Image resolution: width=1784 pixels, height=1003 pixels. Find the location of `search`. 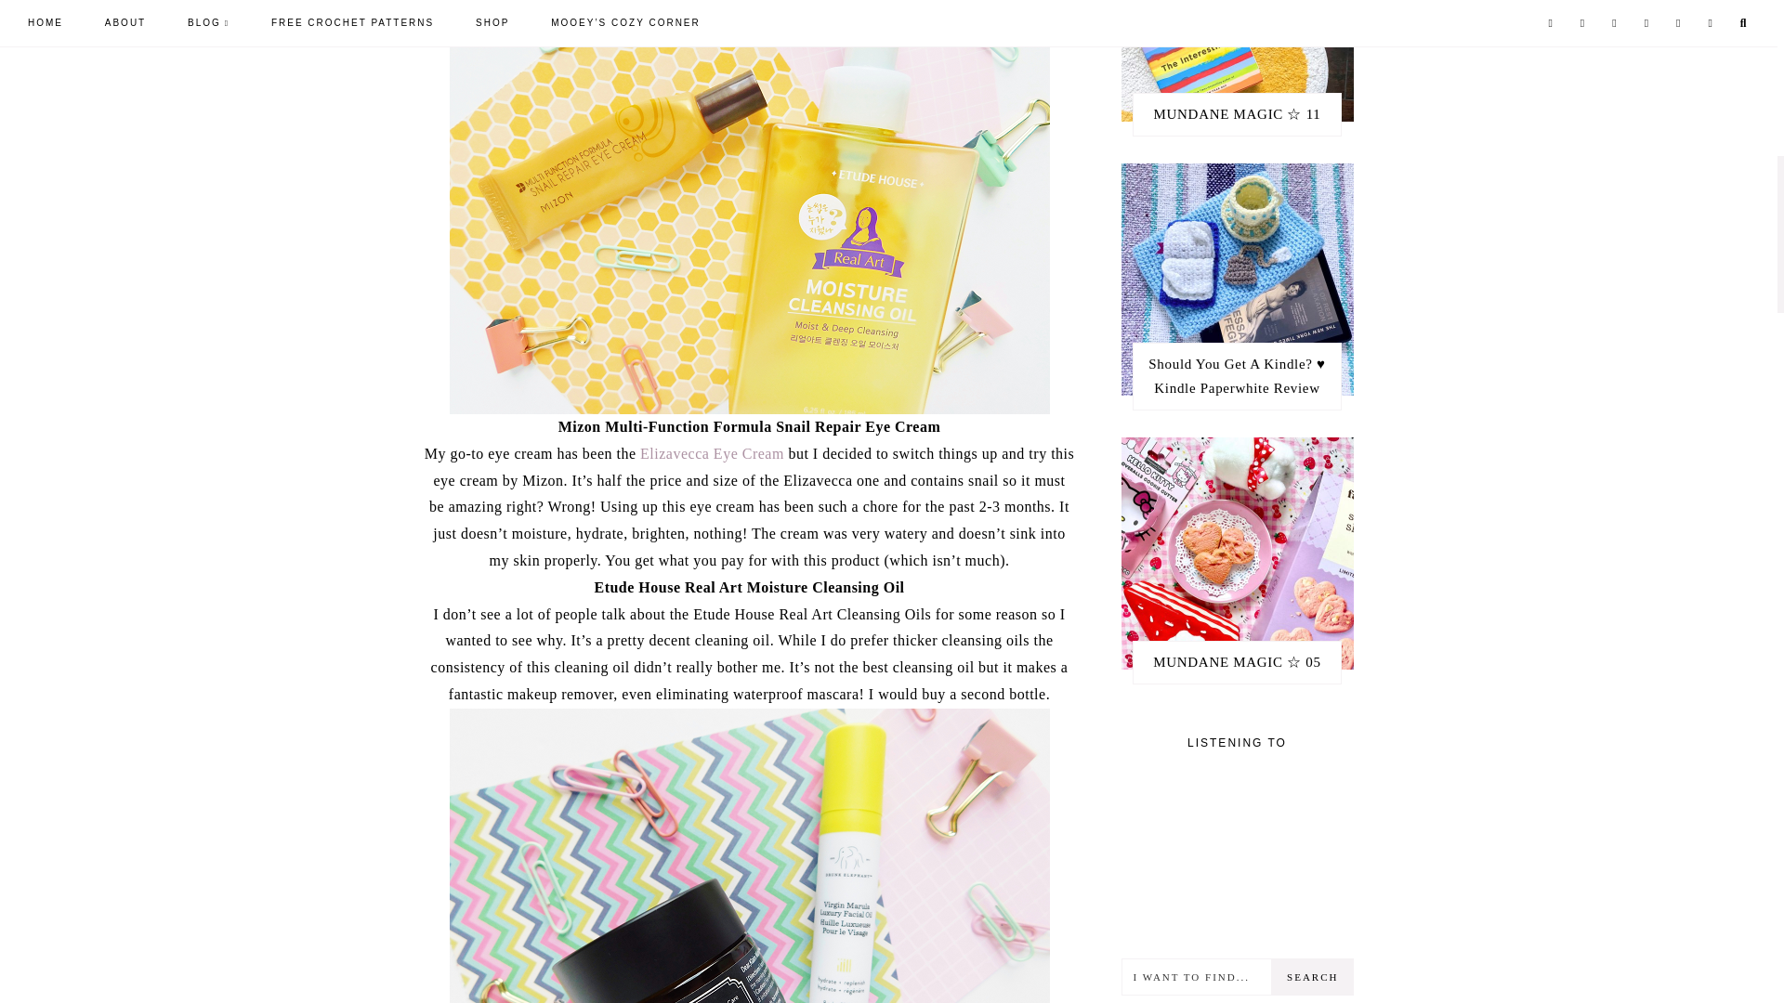

search is located at coordinates (1312, 977).